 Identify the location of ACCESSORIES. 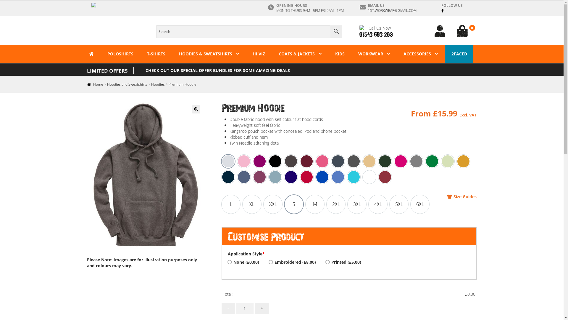
(421, 54).